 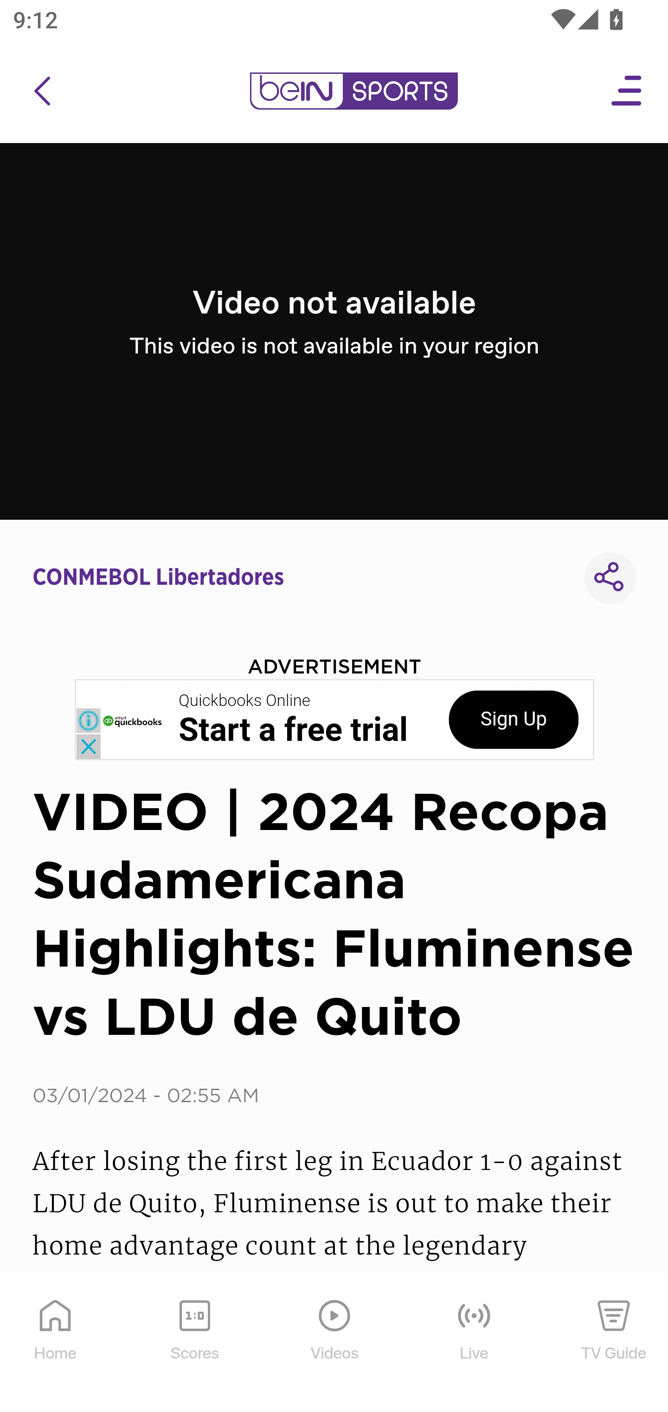 What do you see at coordinates (56, 1343) in the screenshot?
I see `Home Home Icon Home` at bounding box center [56, 1343].